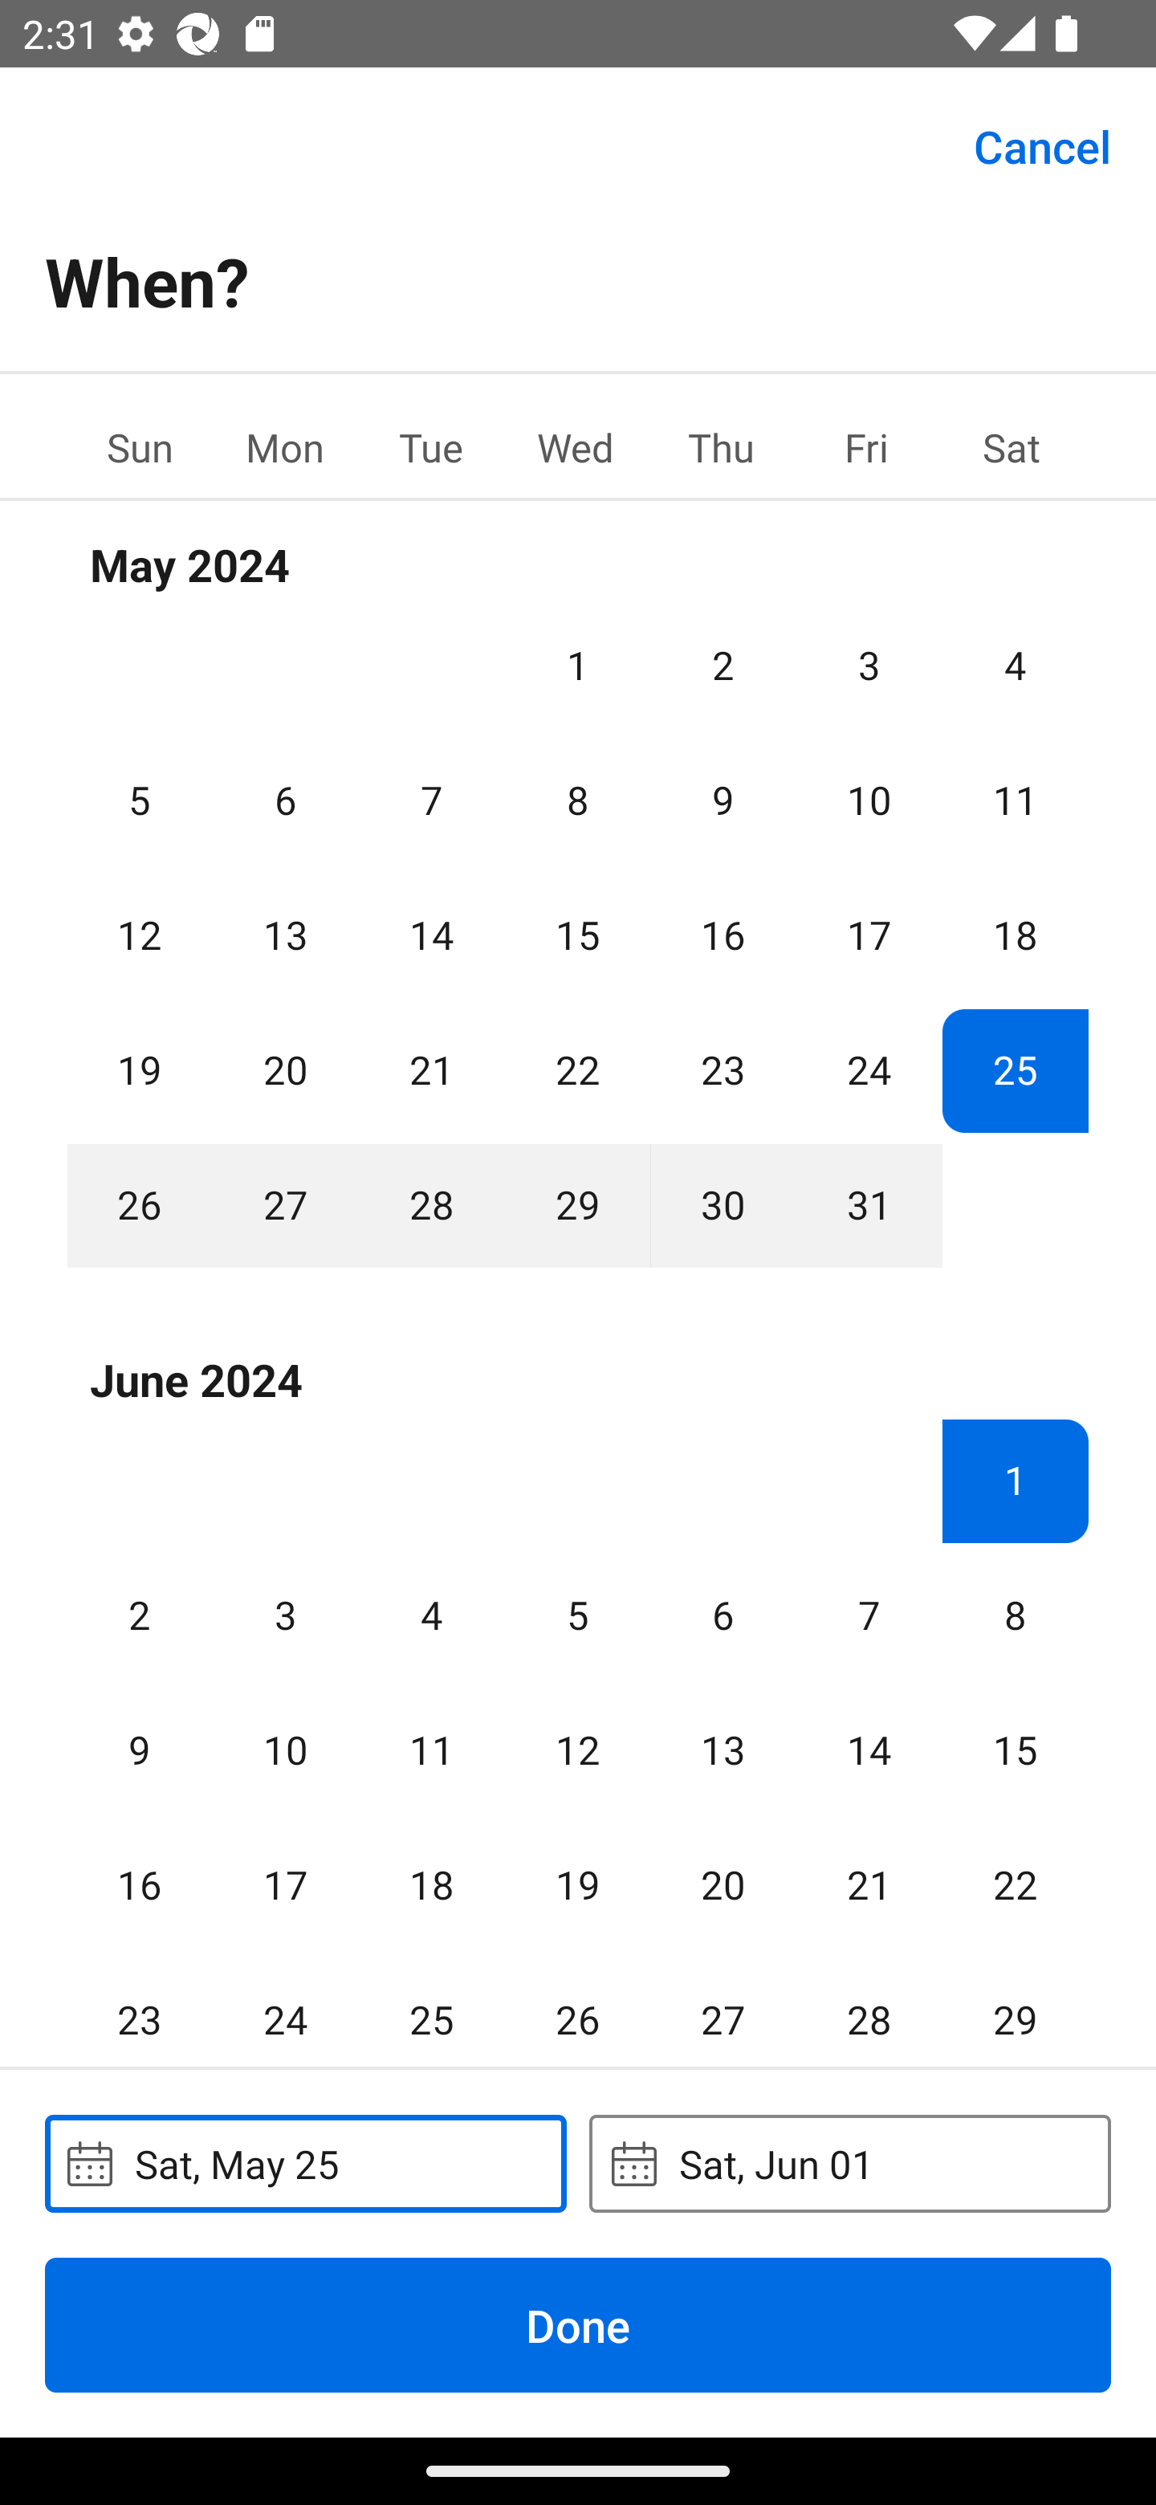 The image size is (1156, 2505). I want to click on Sat, Jun 01, so click(849, 2163).